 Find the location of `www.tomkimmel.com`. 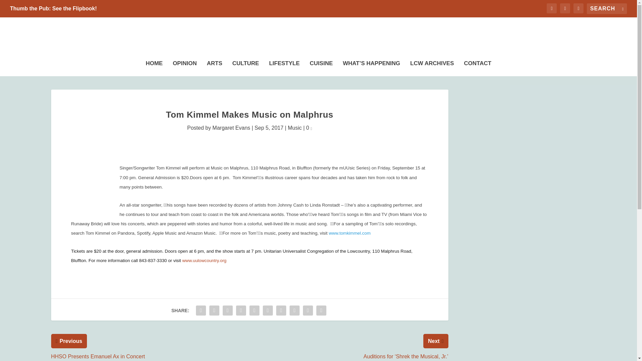

www.tomkimmel.com is located at coordinates (349, 233).